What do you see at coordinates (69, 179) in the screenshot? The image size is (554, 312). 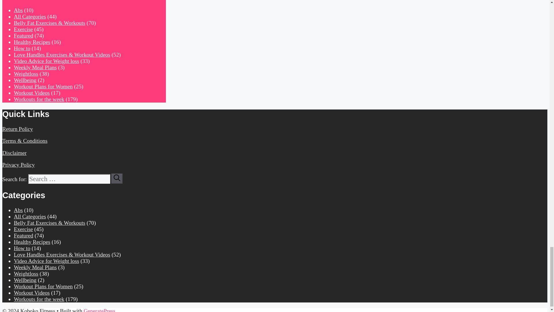 I see `Search for:` at bounding box center [69, 179].